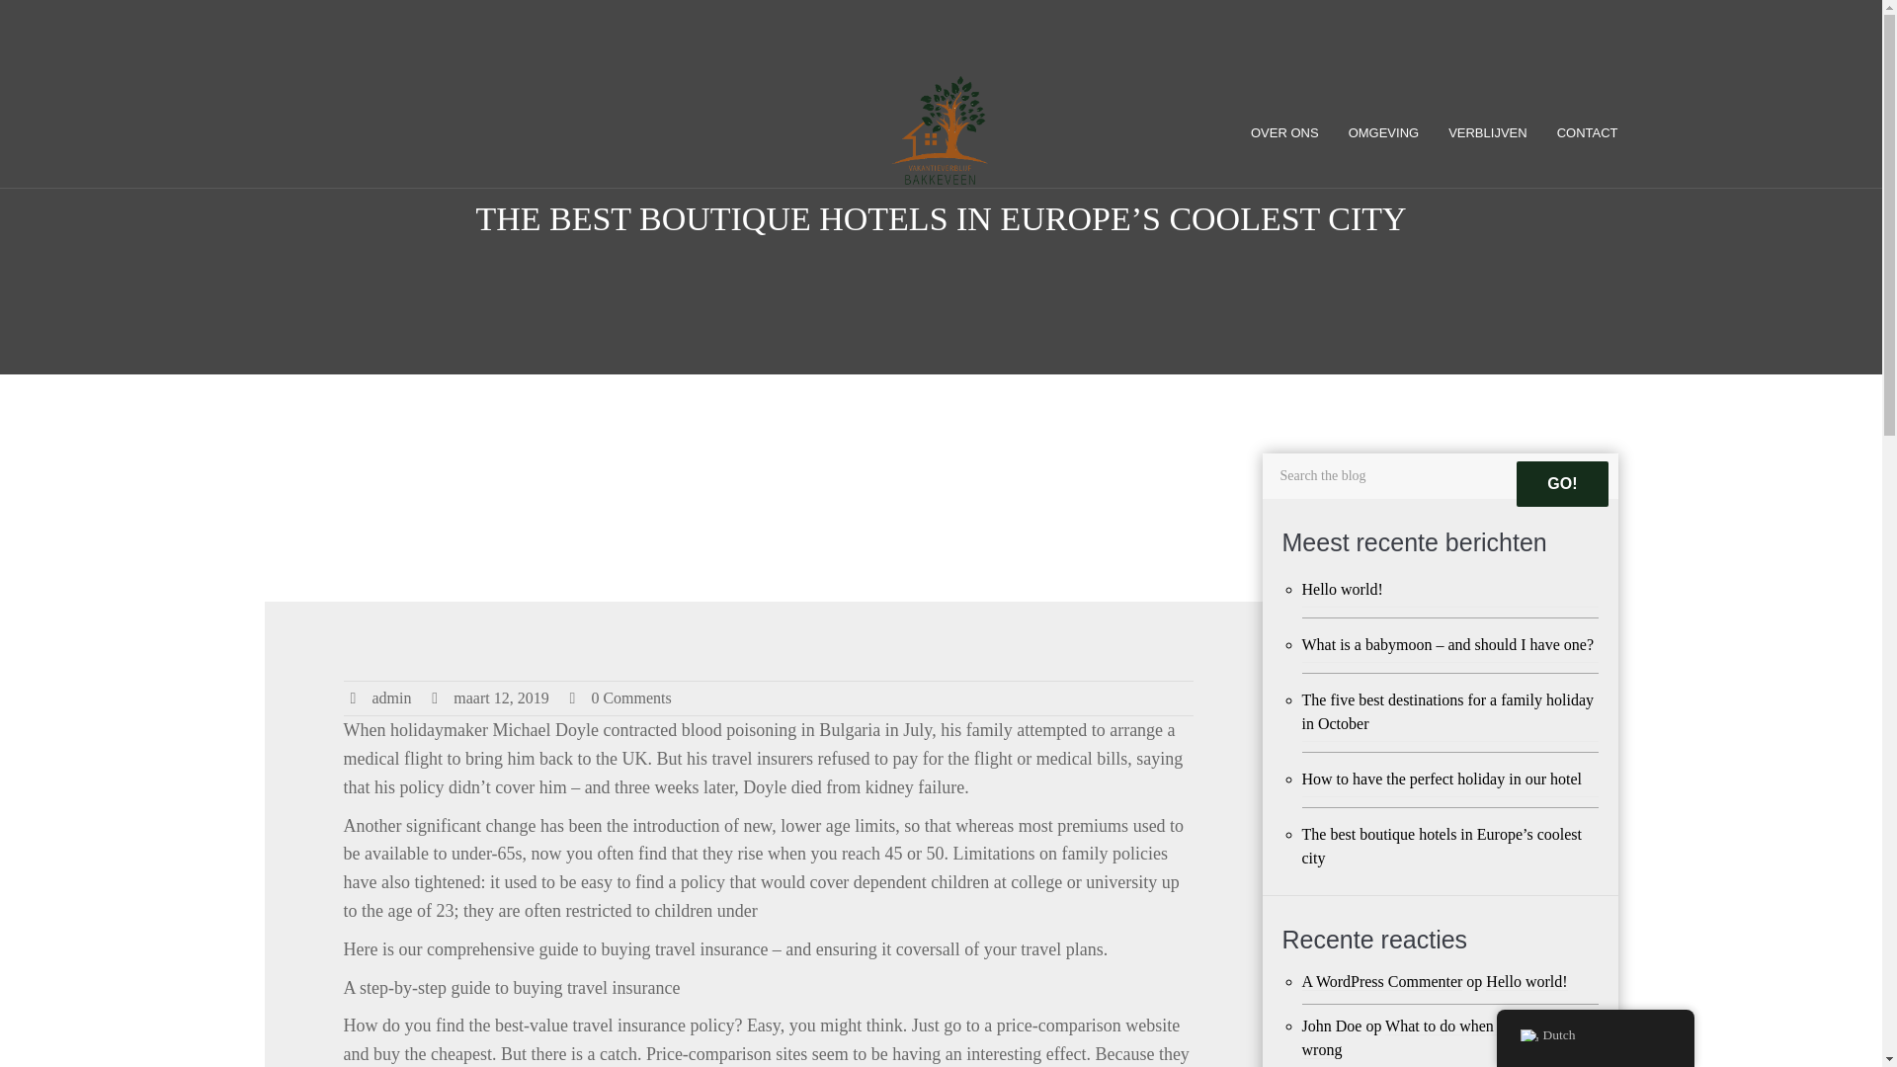 The width and height of the screenshot is (1897, 1067). I want to click on GO!, so click(1561, 484).